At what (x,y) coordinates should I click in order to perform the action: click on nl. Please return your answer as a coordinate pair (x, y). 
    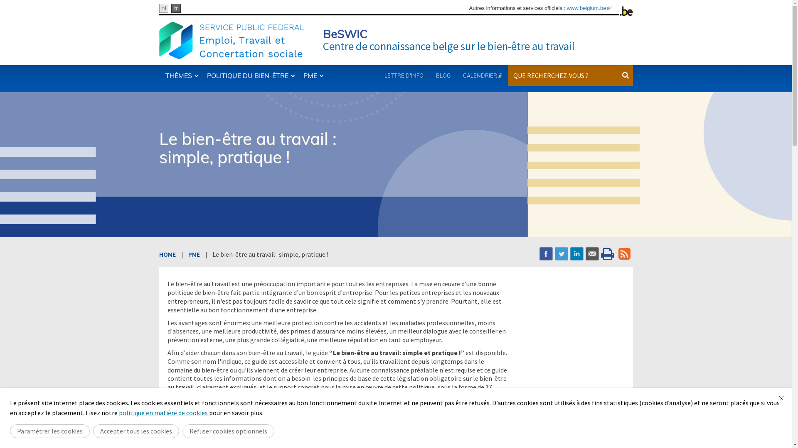
    Looking at the image, I should click on (164, 8).